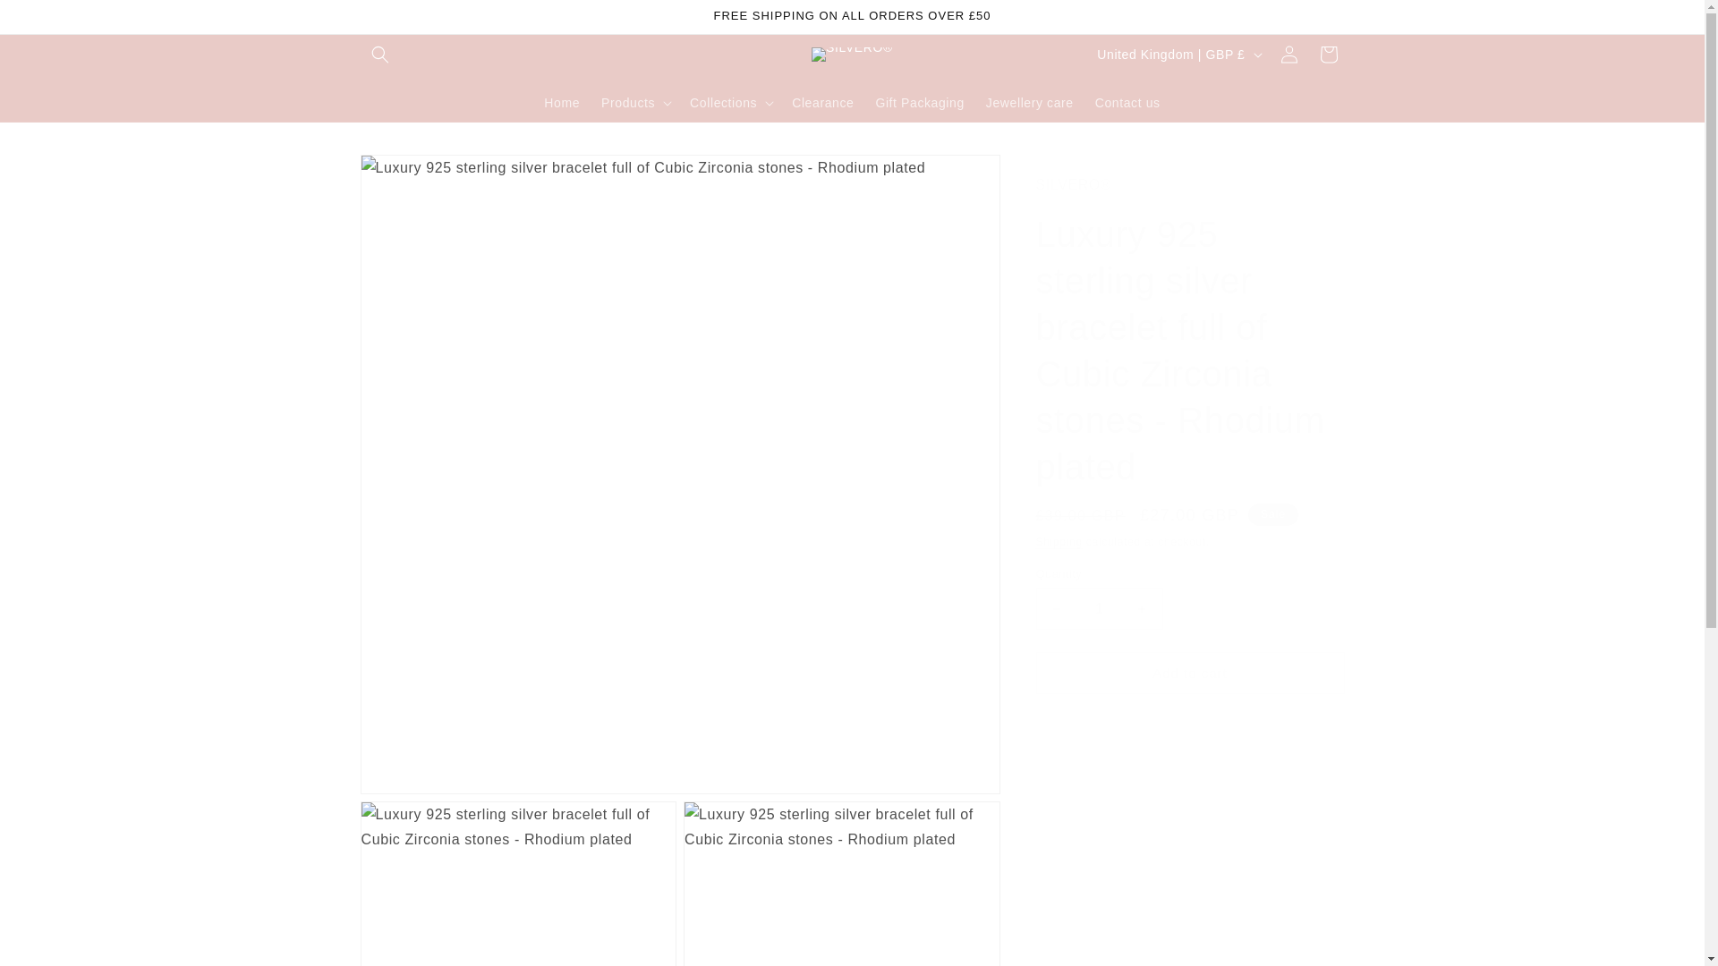 This screenshot has height=966, width=1718. What do you see at coordinates (517, 884) in the screenshot?
I see `Open media 2 in modal` at bounding box center [517, 884].